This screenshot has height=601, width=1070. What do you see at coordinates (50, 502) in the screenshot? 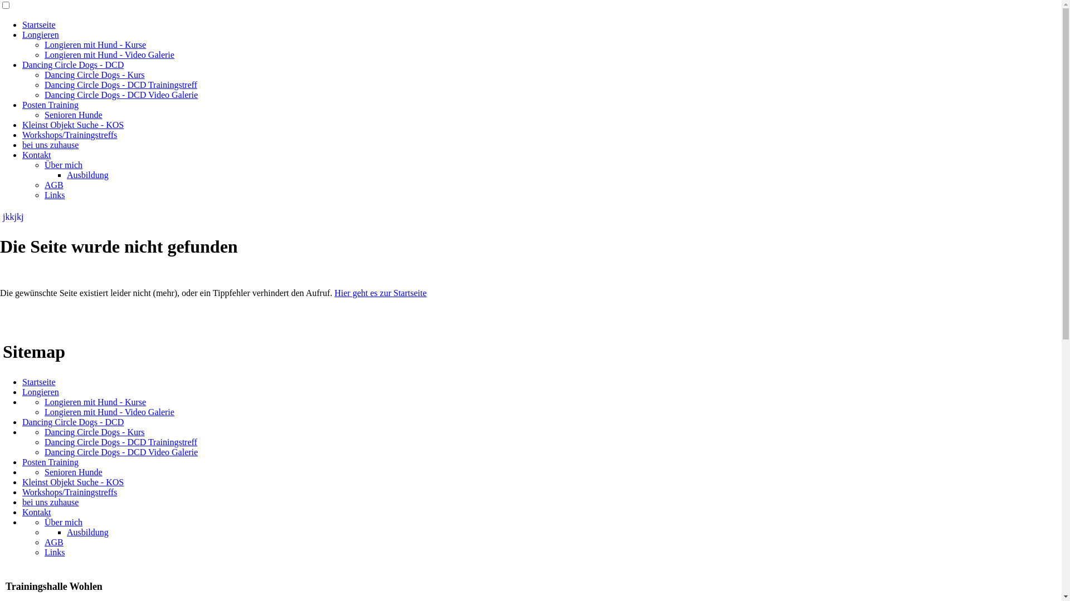
I see `bei uns zuhause` at bounding box center [50, 502].